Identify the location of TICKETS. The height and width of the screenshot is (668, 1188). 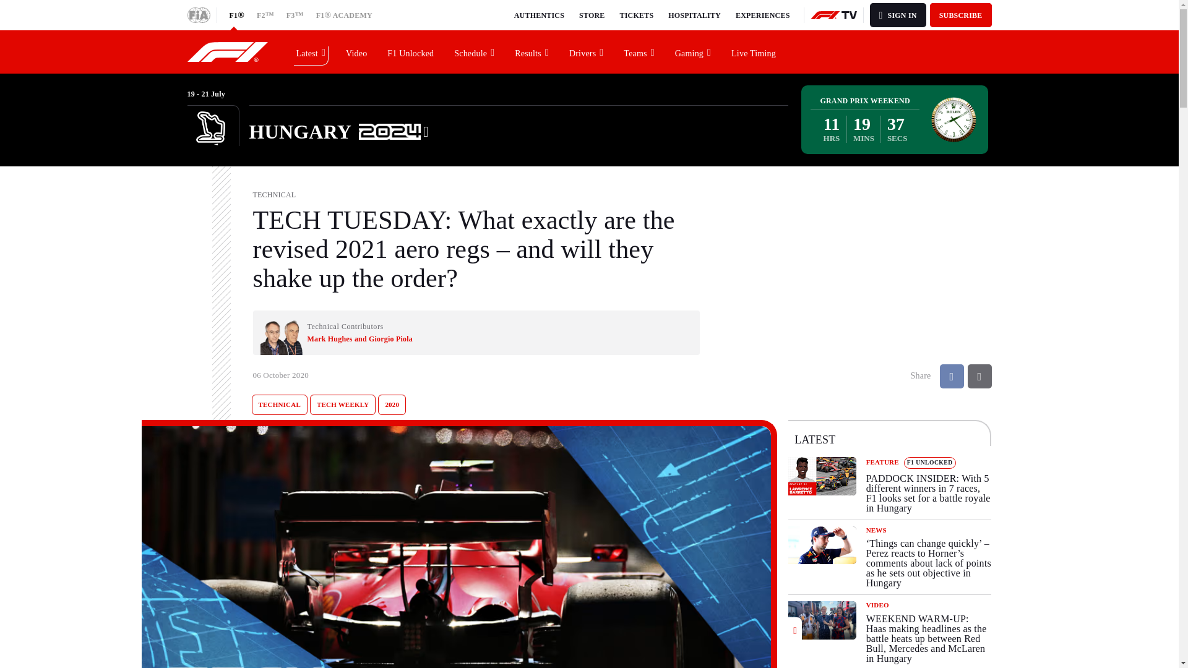
(637, 15).